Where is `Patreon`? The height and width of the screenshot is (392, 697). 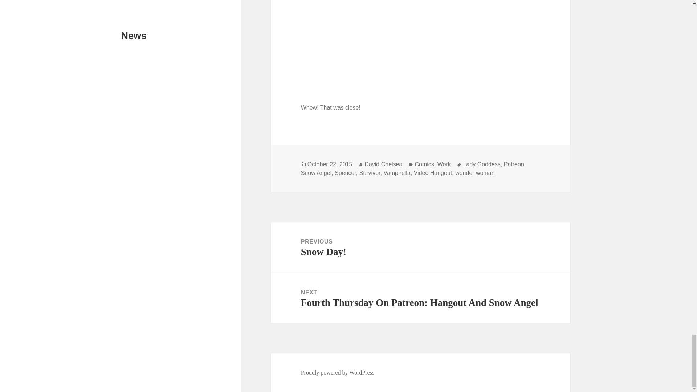
Patreon is located at coordinates (420, 248).